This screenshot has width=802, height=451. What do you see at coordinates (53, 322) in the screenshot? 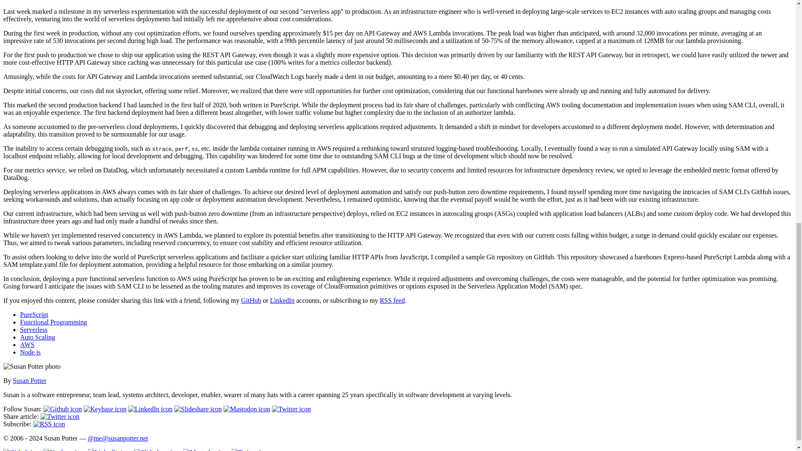
I see `Functional Programming` at bounding box center [53, 322].